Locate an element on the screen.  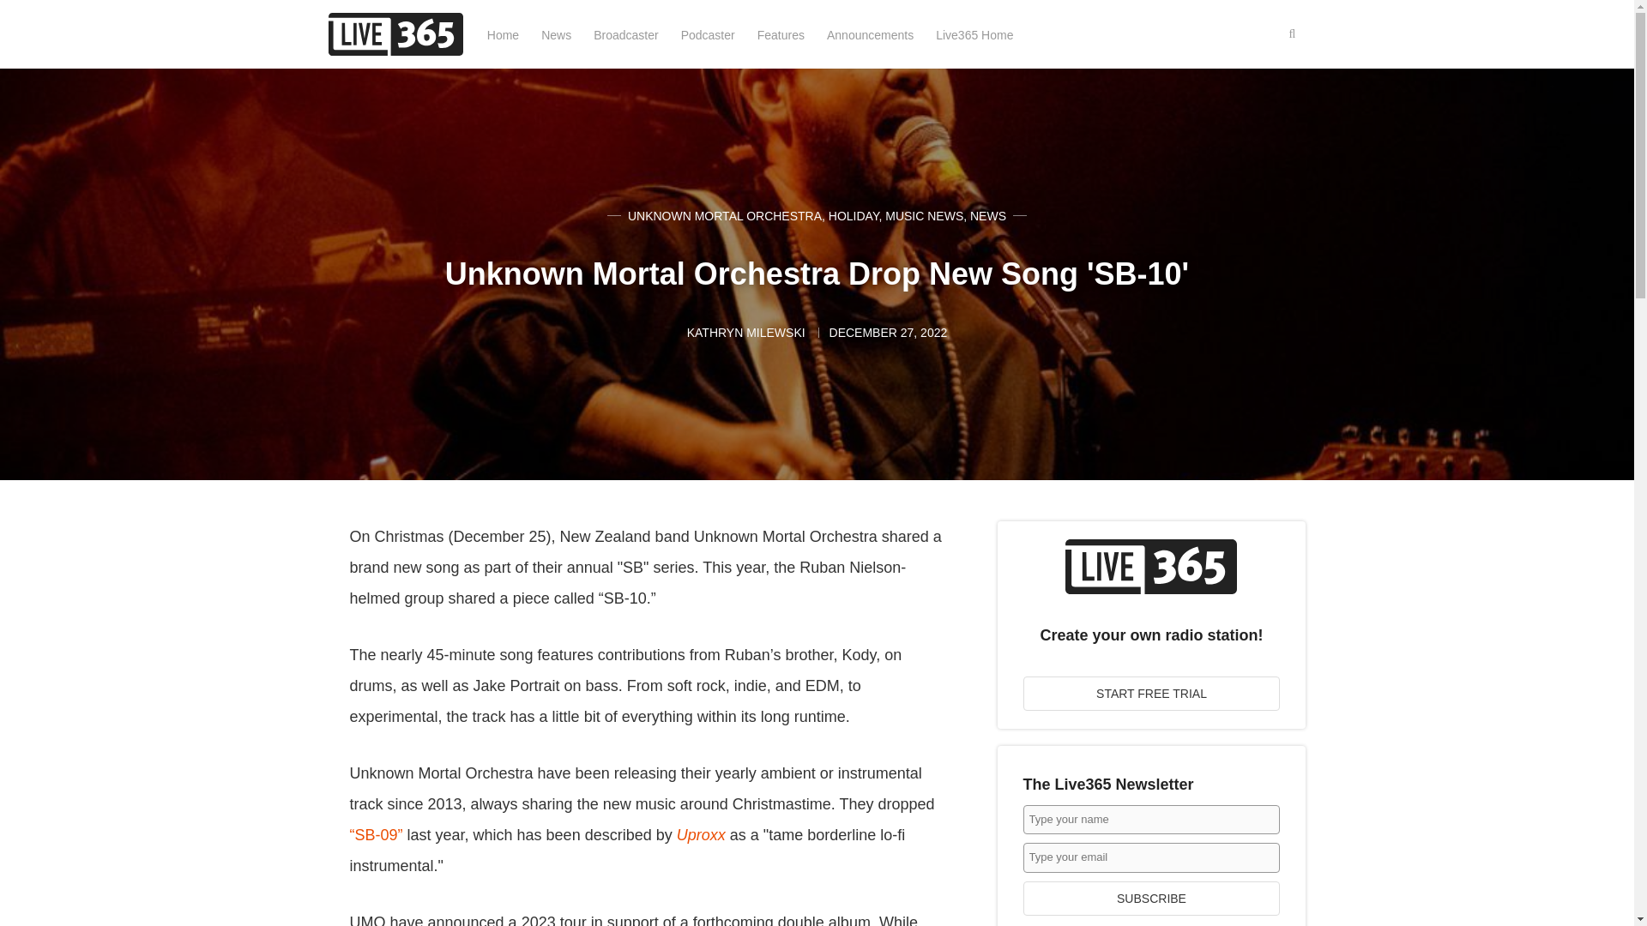
HOLIDAY is located at coordinates (854, 216).